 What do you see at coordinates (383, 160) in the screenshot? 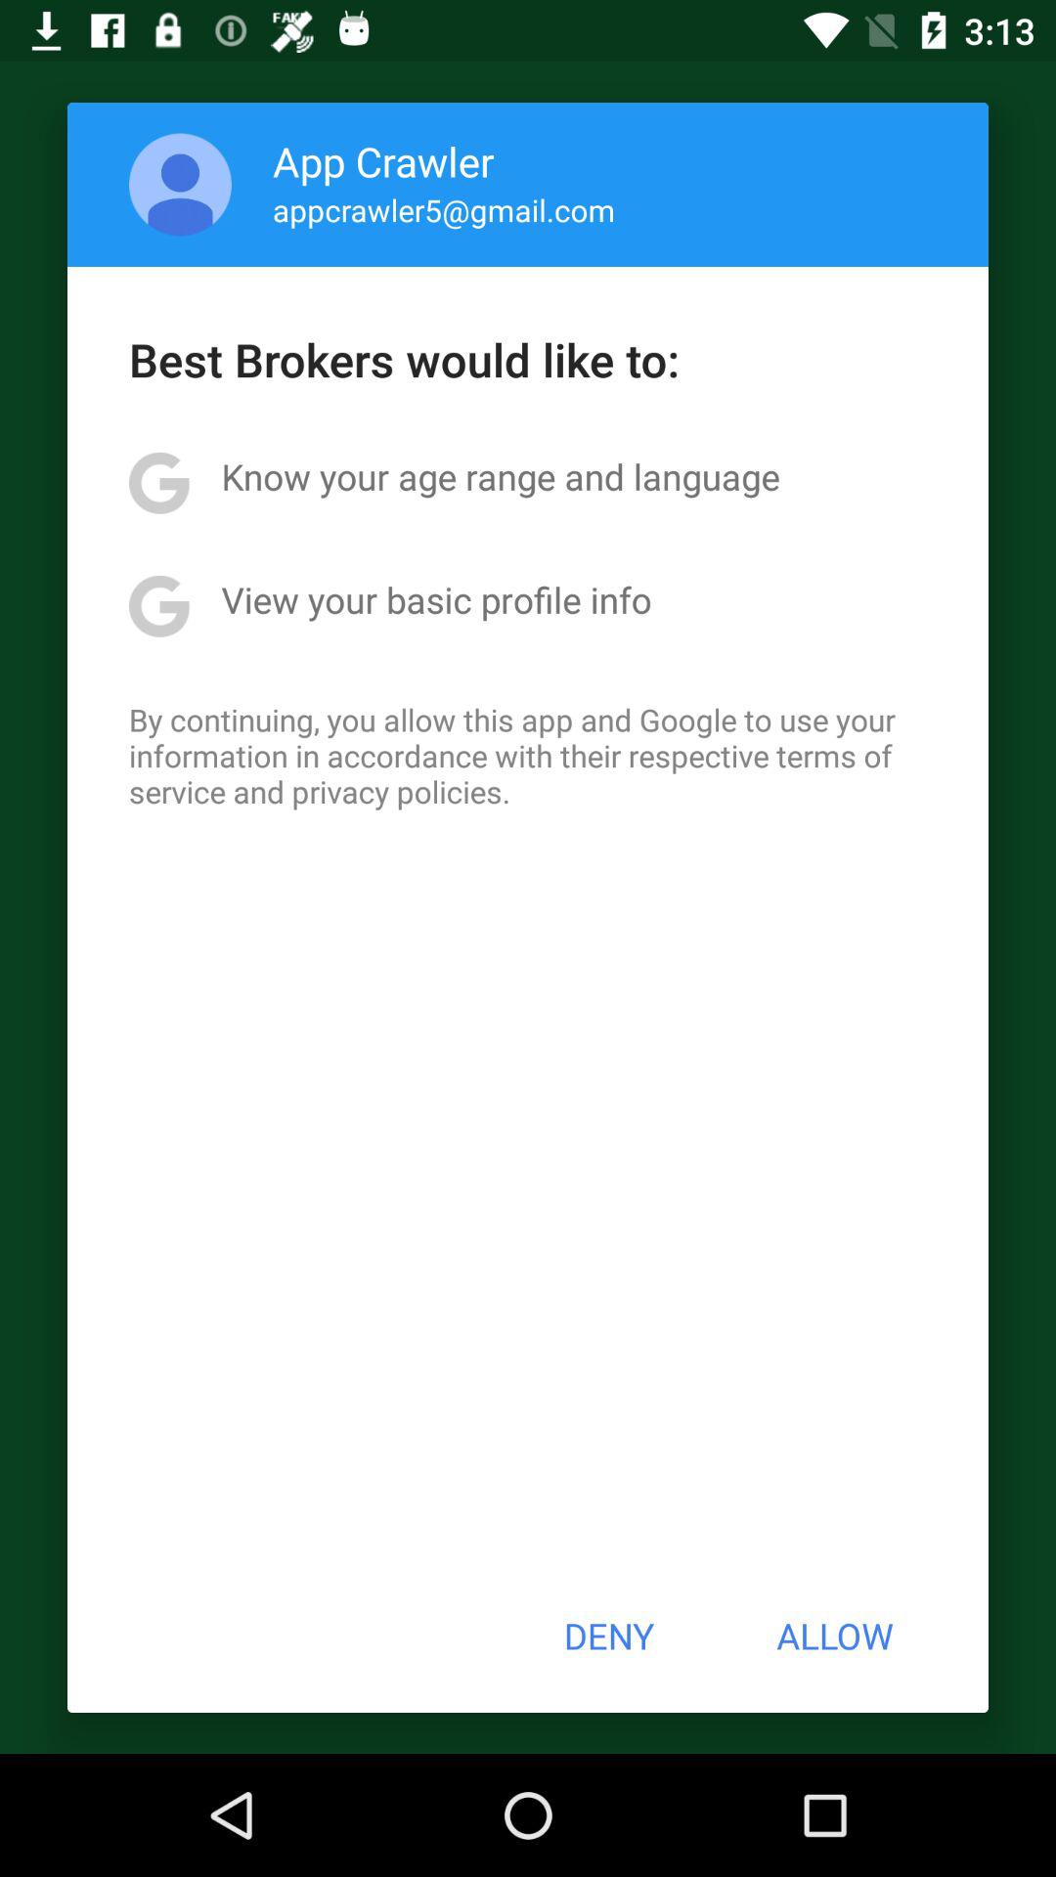
I see `flip until app crawler item` at bounding box center [383, 160].